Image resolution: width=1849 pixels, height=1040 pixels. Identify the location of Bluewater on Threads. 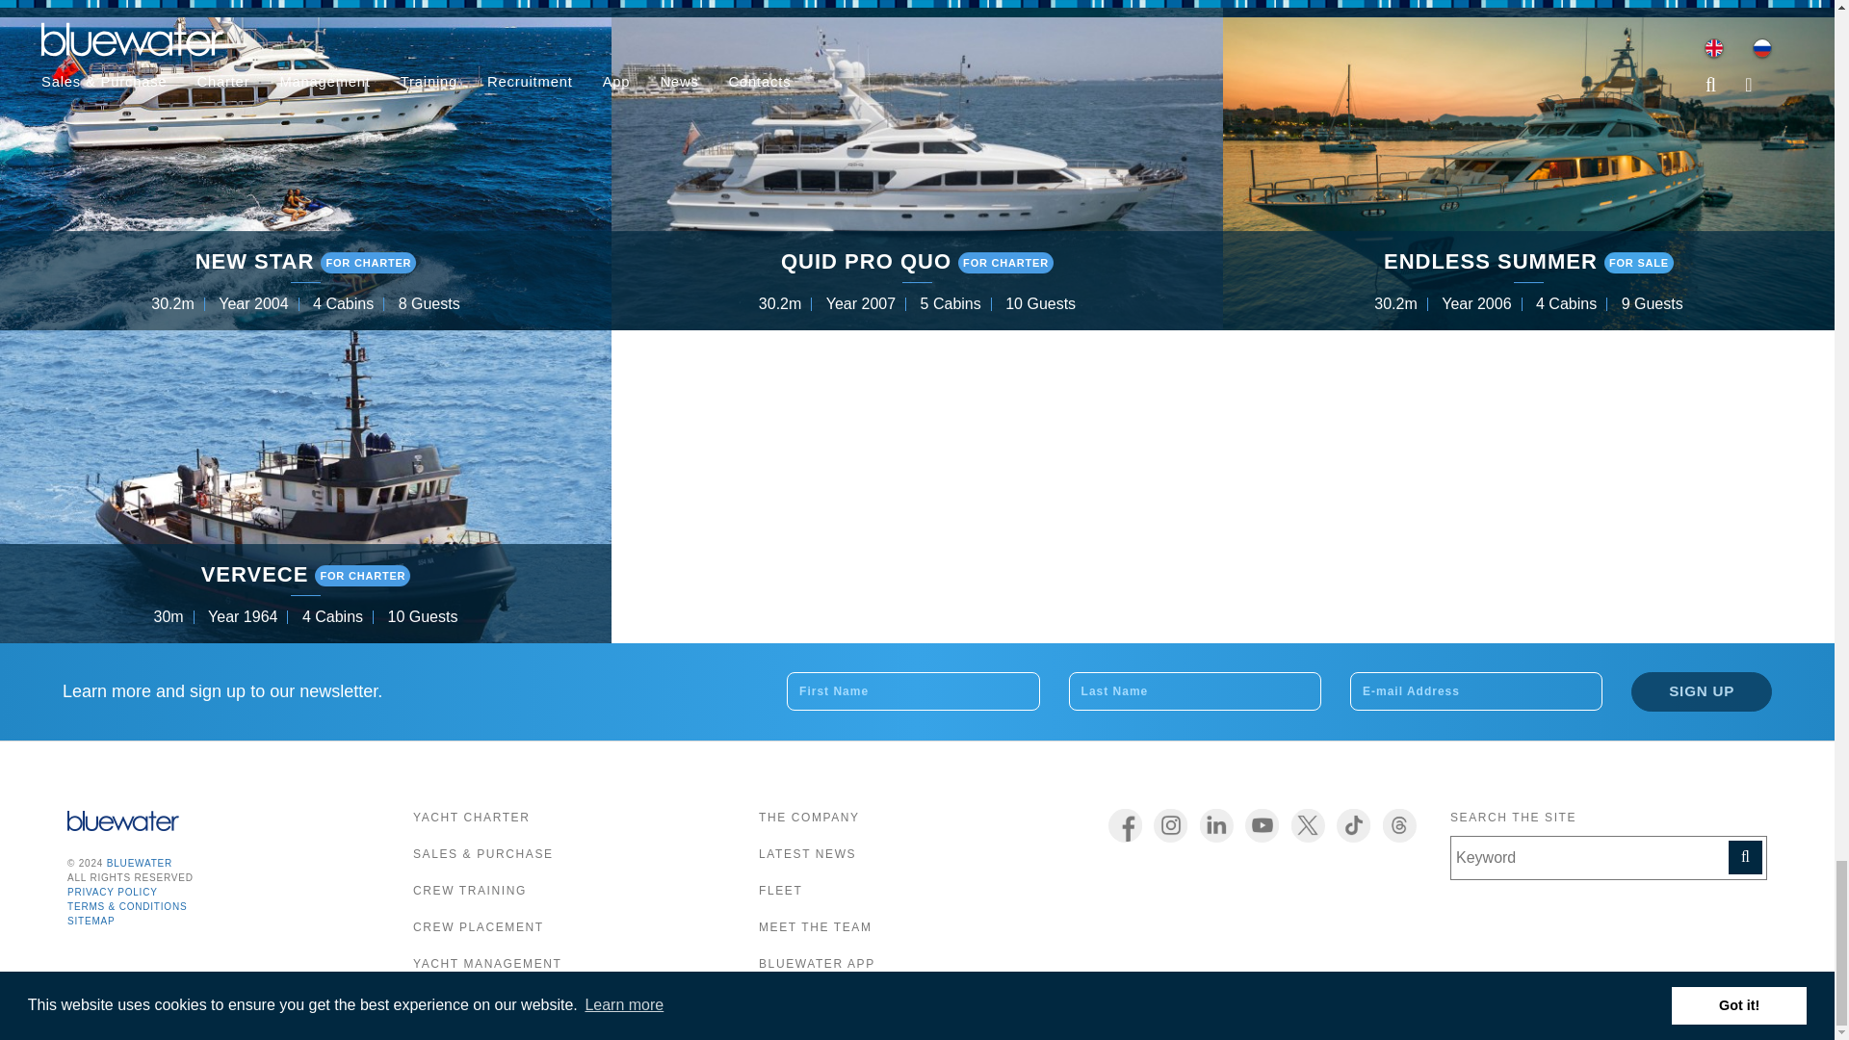
(1399, 825).